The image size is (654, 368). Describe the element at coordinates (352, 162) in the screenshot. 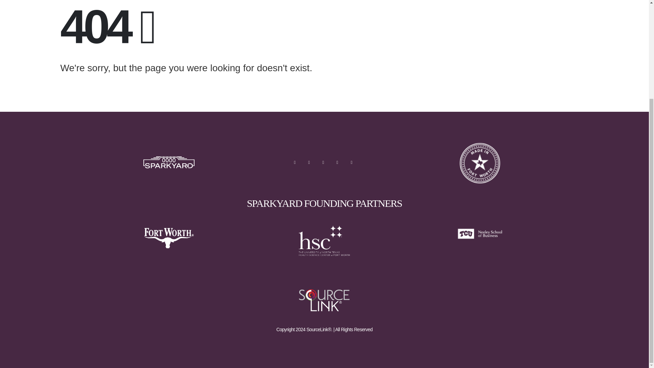

I see `LinkedIn` at that location.